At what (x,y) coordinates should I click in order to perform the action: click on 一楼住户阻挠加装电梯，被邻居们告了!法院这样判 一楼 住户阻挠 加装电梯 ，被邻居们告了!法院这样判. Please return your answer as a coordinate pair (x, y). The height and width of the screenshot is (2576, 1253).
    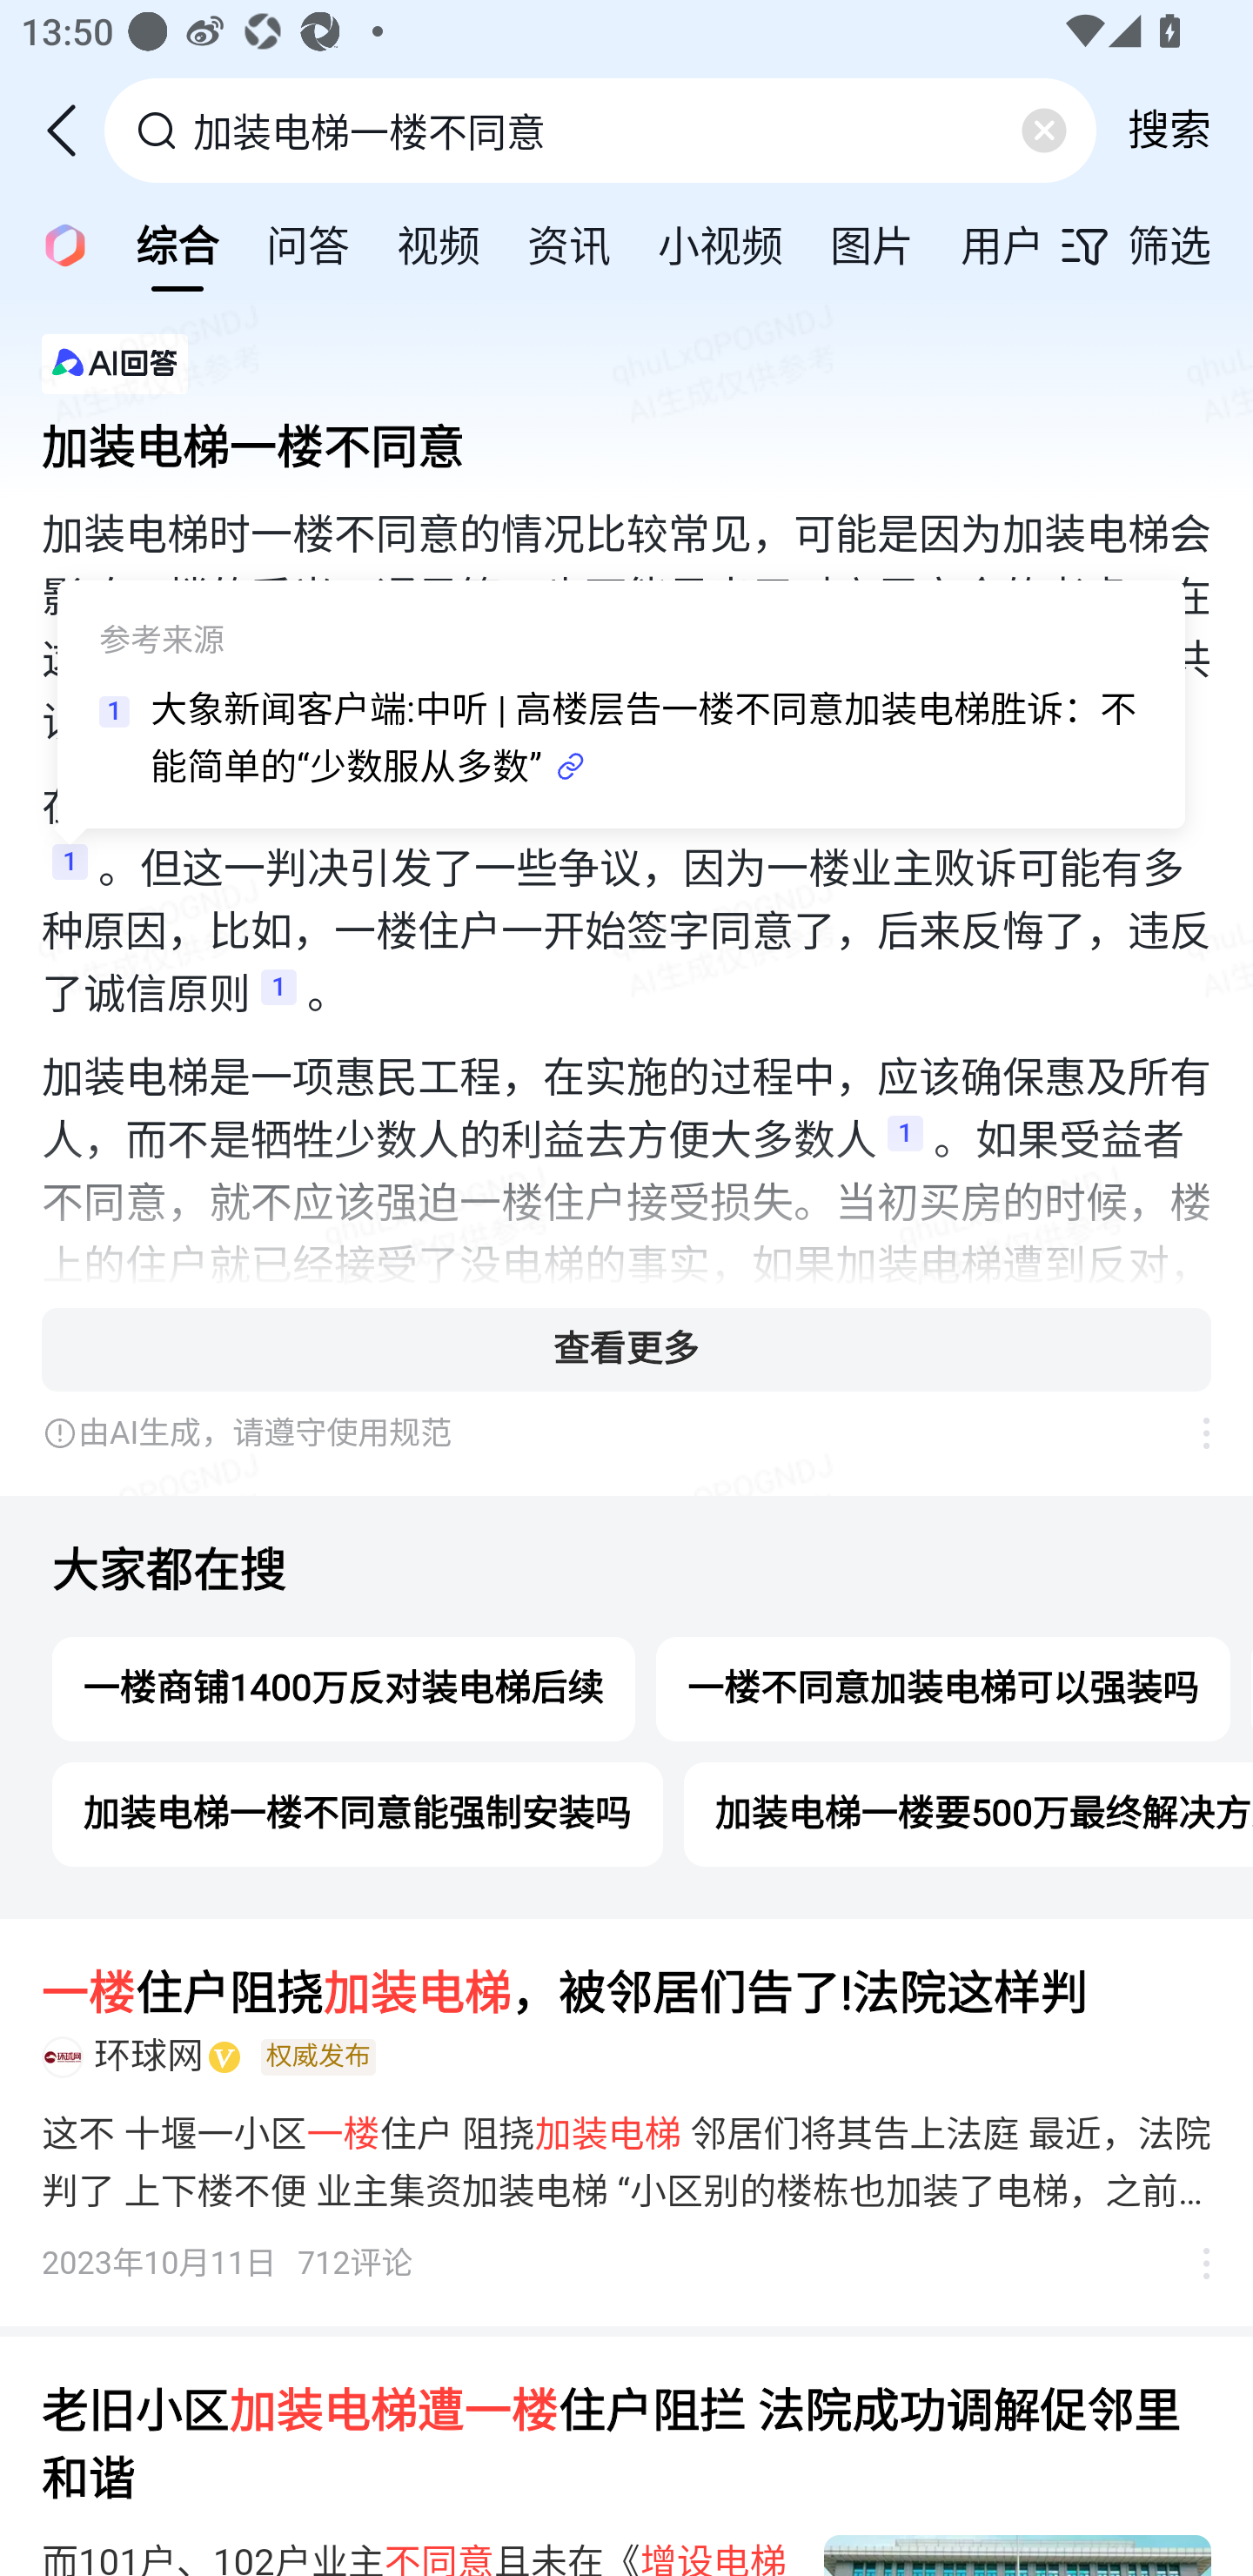
    Looking at the image, I should click on (626, 1995).